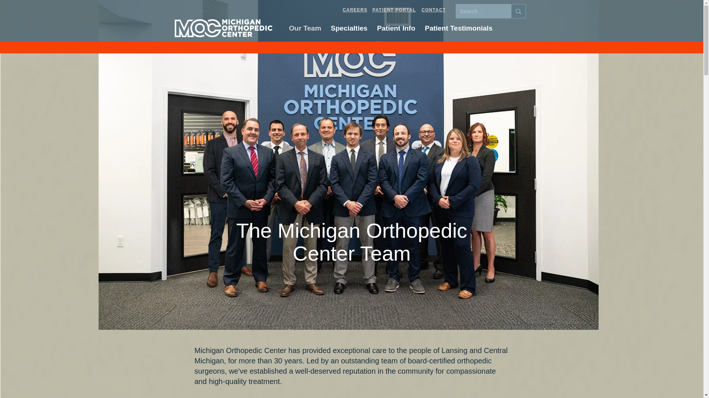 The height and width of the screenshot is (398, 709). Describe the element at coordinates (349, 28) in the screenshot. I see `Specialties` at that location.